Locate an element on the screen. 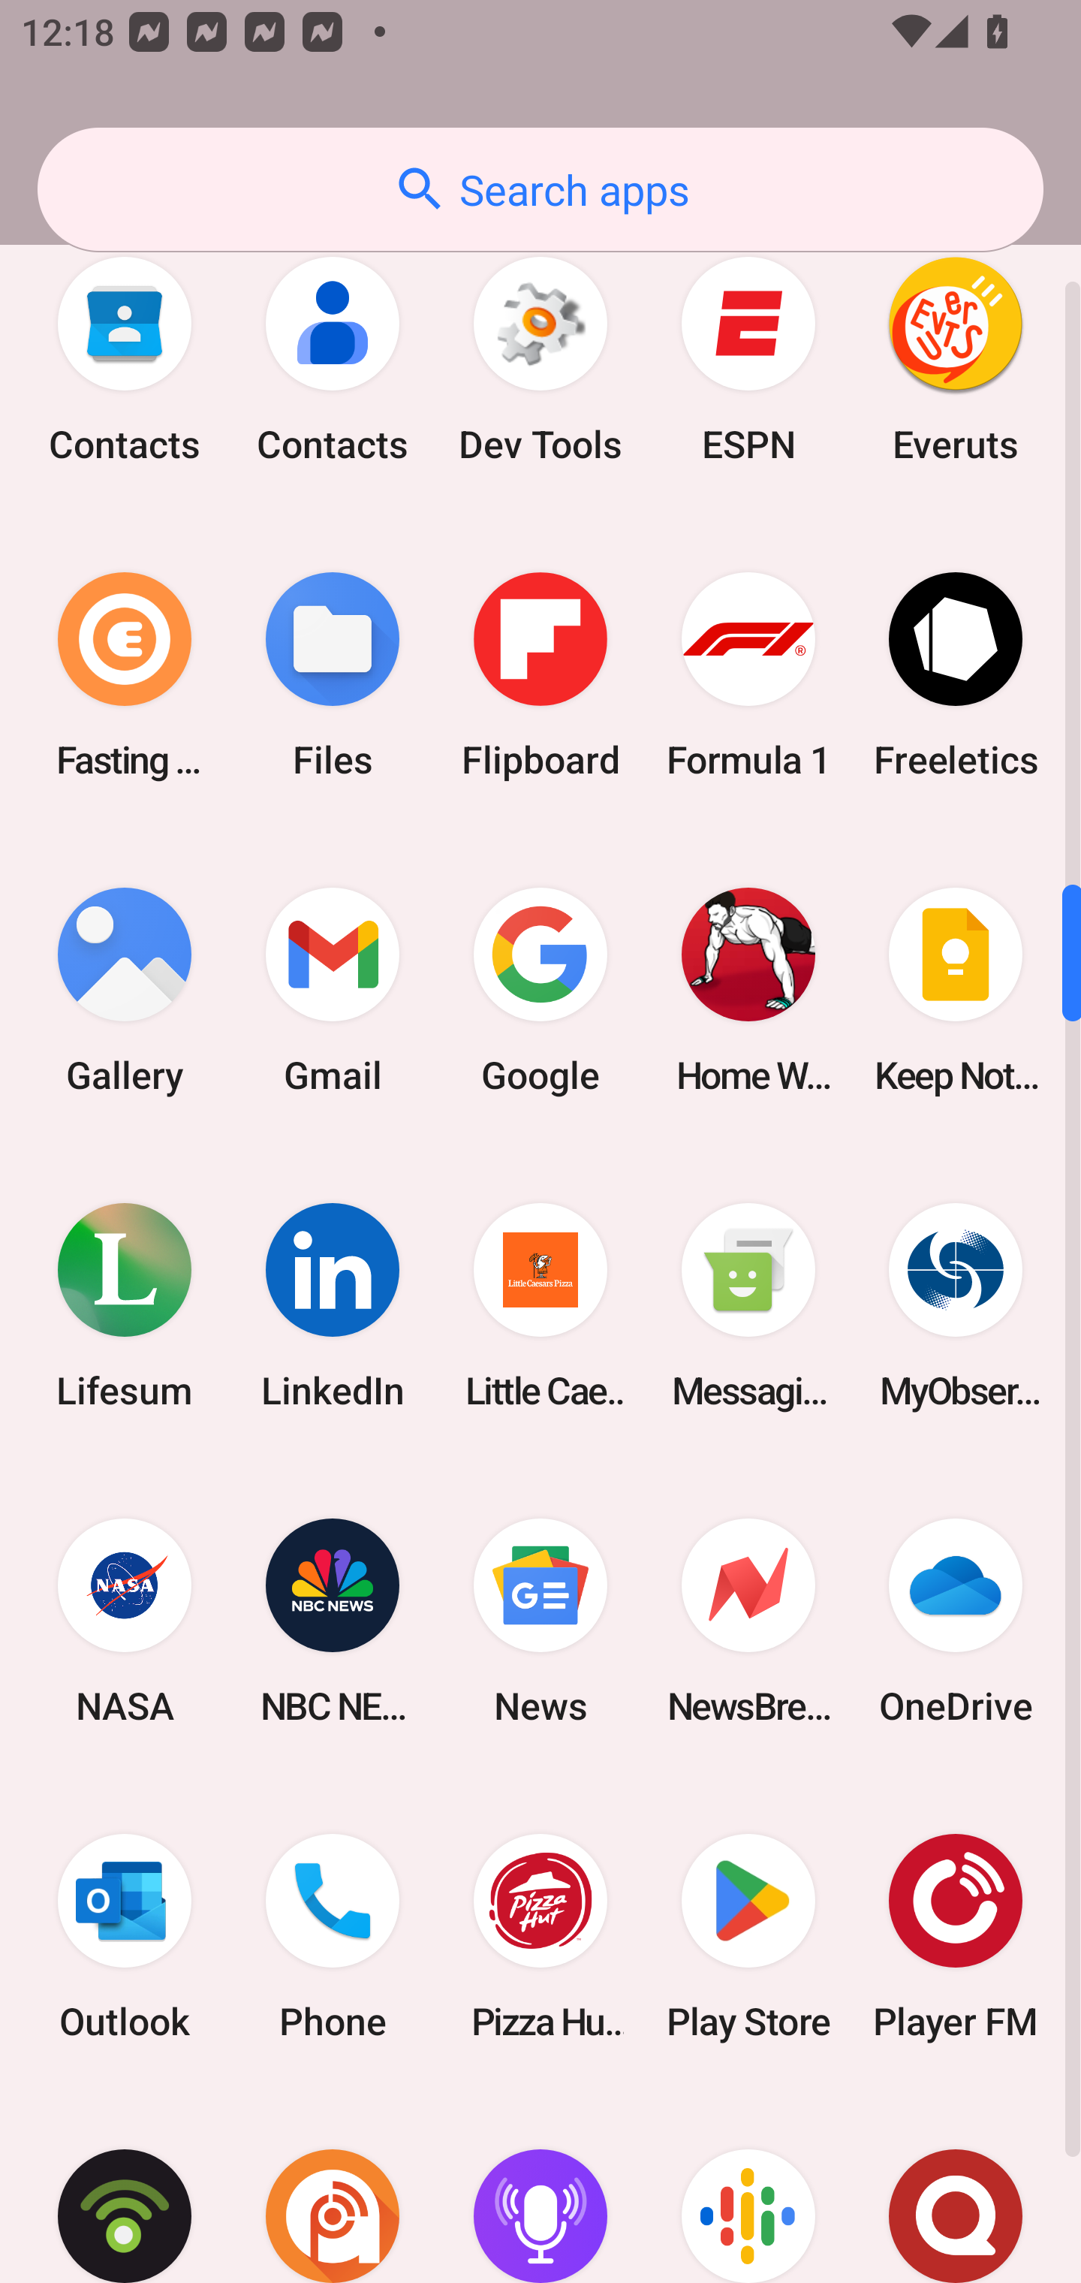  LinkedIn is located at coordinates (333, 1305).